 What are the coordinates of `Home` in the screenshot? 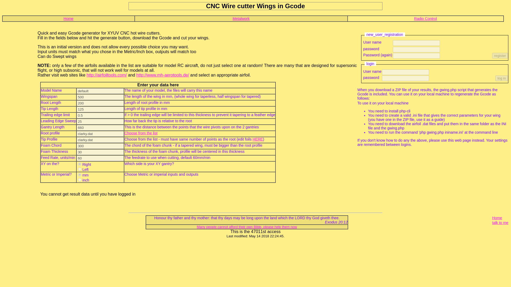 It's located at (497, 218).